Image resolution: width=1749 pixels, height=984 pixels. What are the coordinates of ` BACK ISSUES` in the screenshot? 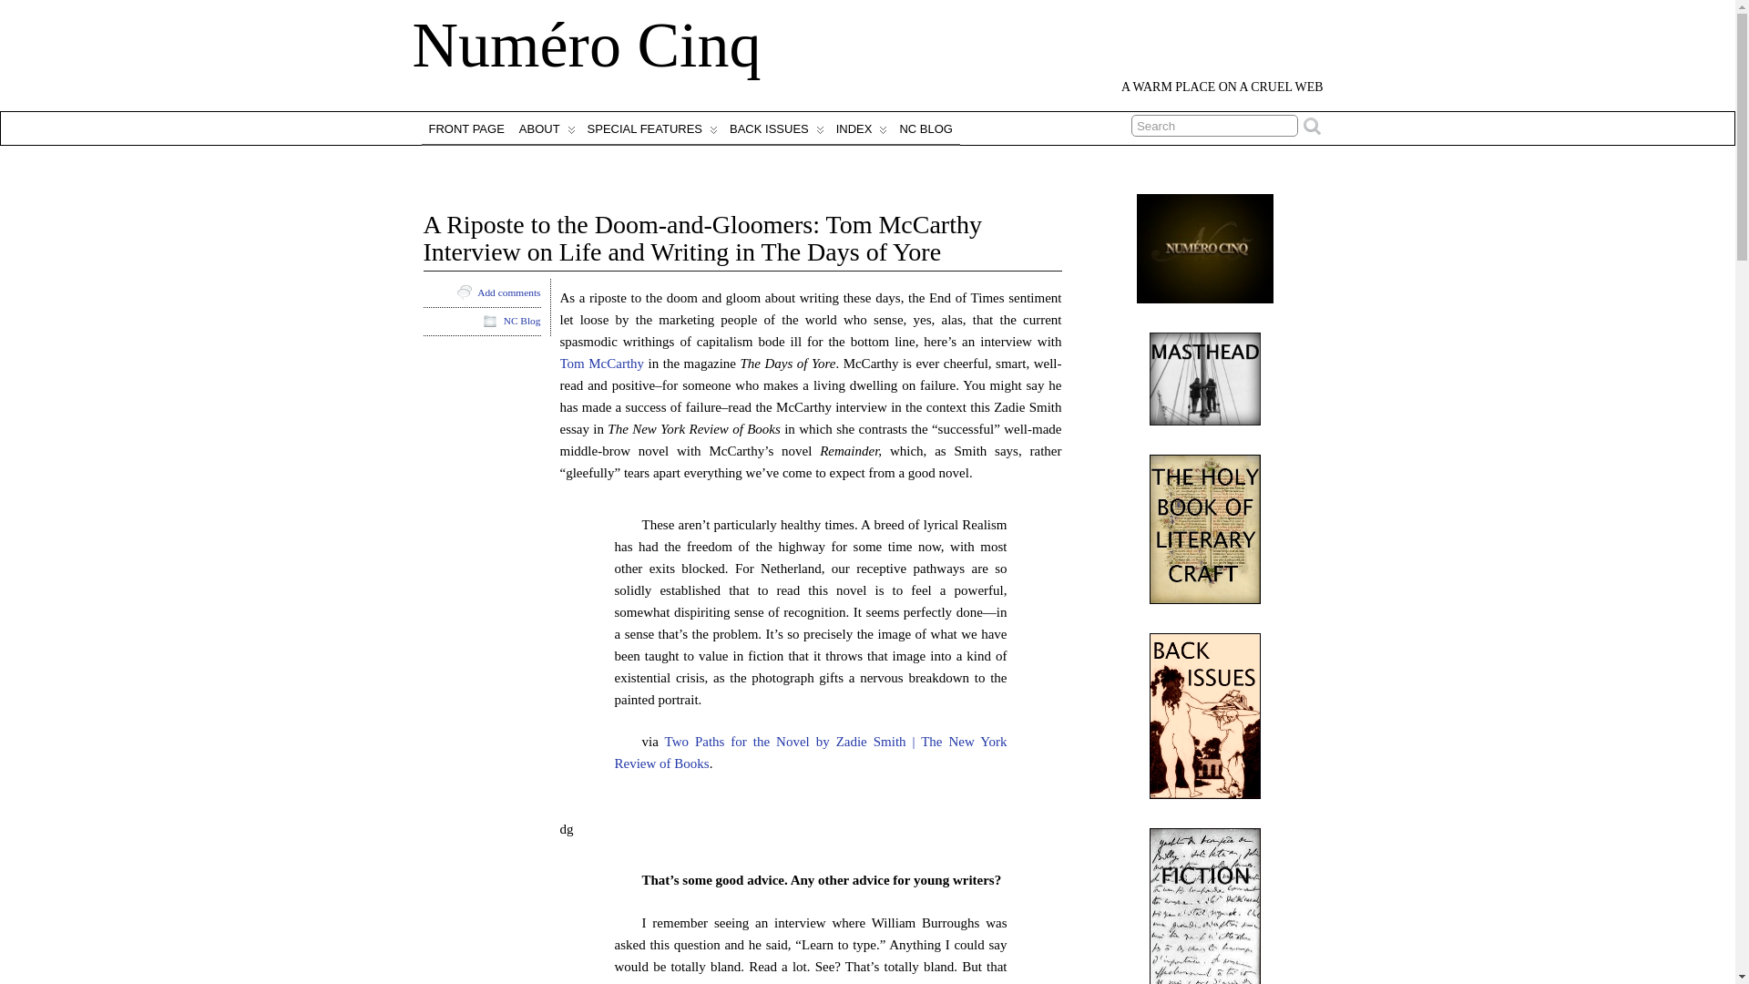 It's located at (775, 128).